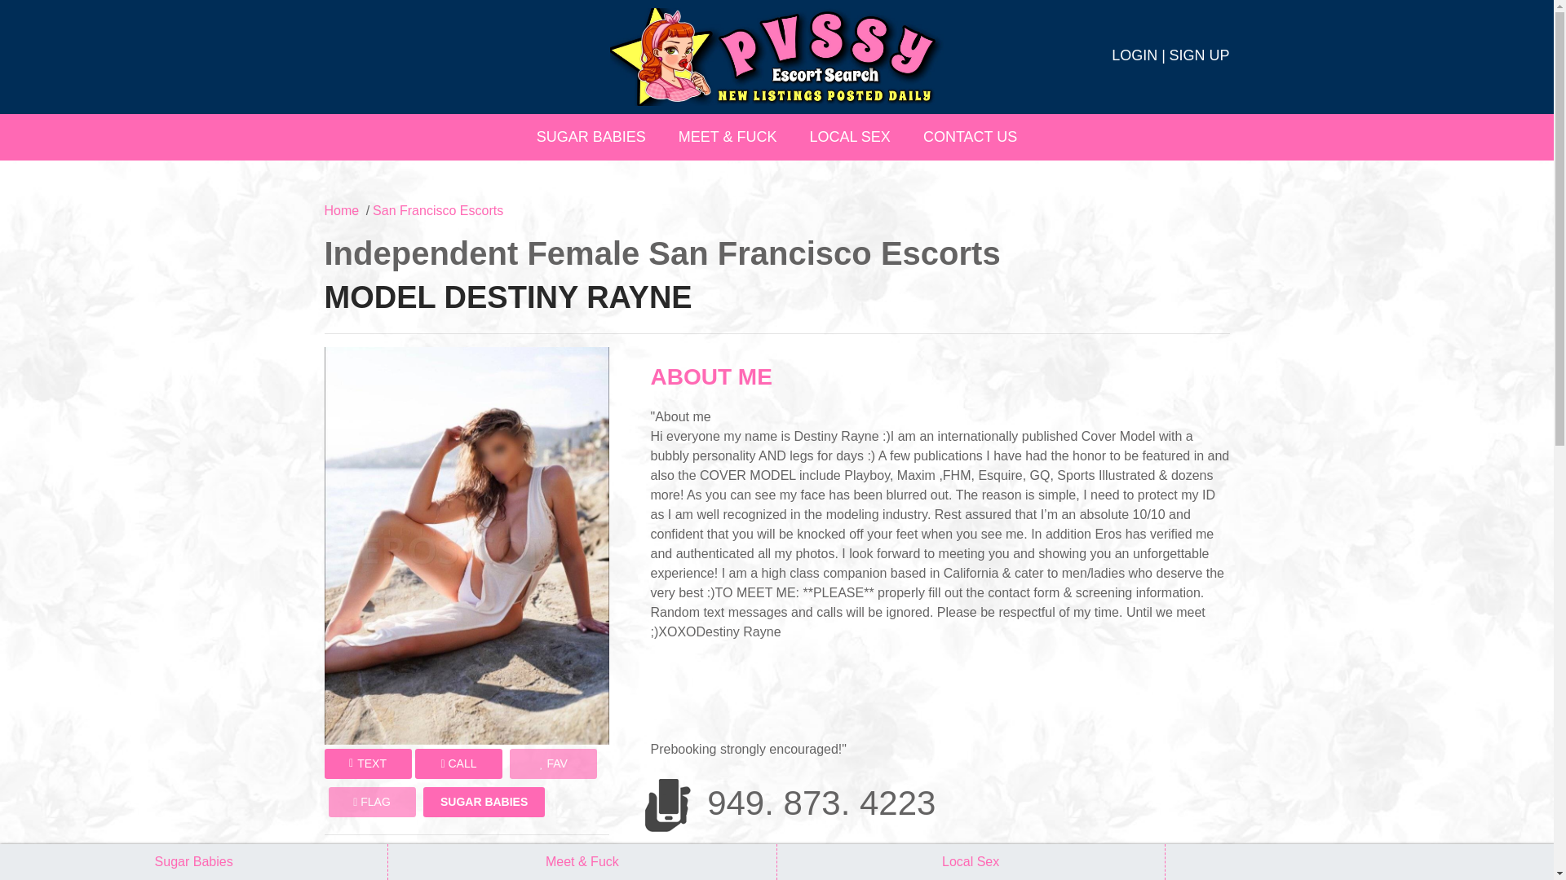 Image resolution: width=1566 pixels, height=880 pixels. What do you see at coordinates (971, 862) in the screenshot?
I see `Local Sex` at bounding box center [971, 862].